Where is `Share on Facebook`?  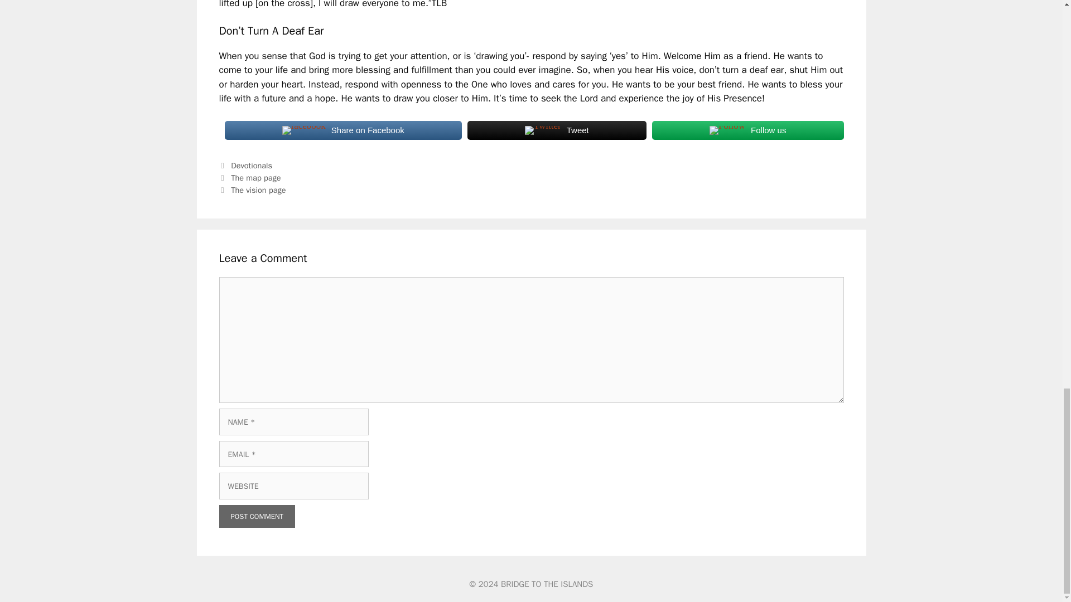 Share on Facebook is located at coordinates (342, 130).